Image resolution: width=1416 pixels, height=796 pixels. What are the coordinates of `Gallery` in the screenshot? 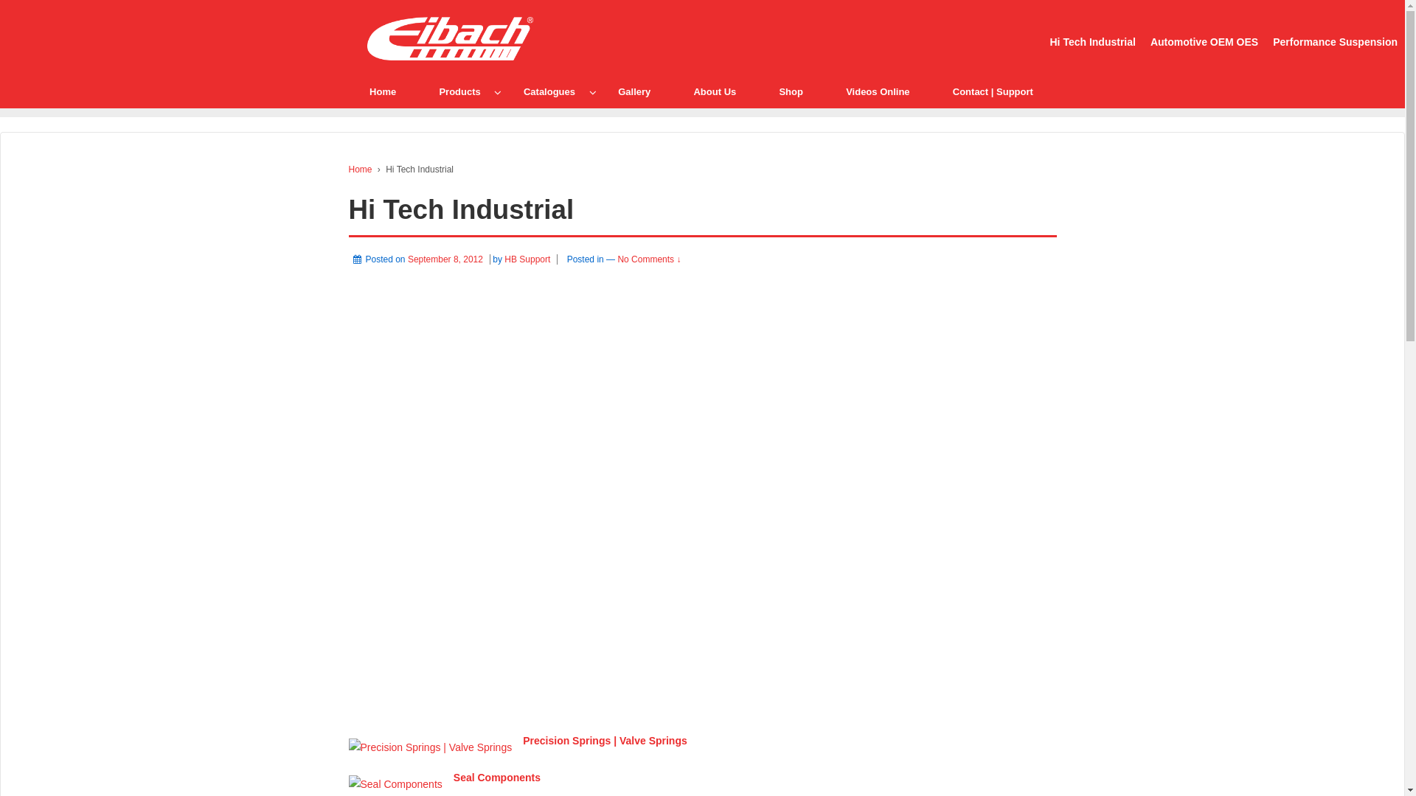 It's located at (634, 91).